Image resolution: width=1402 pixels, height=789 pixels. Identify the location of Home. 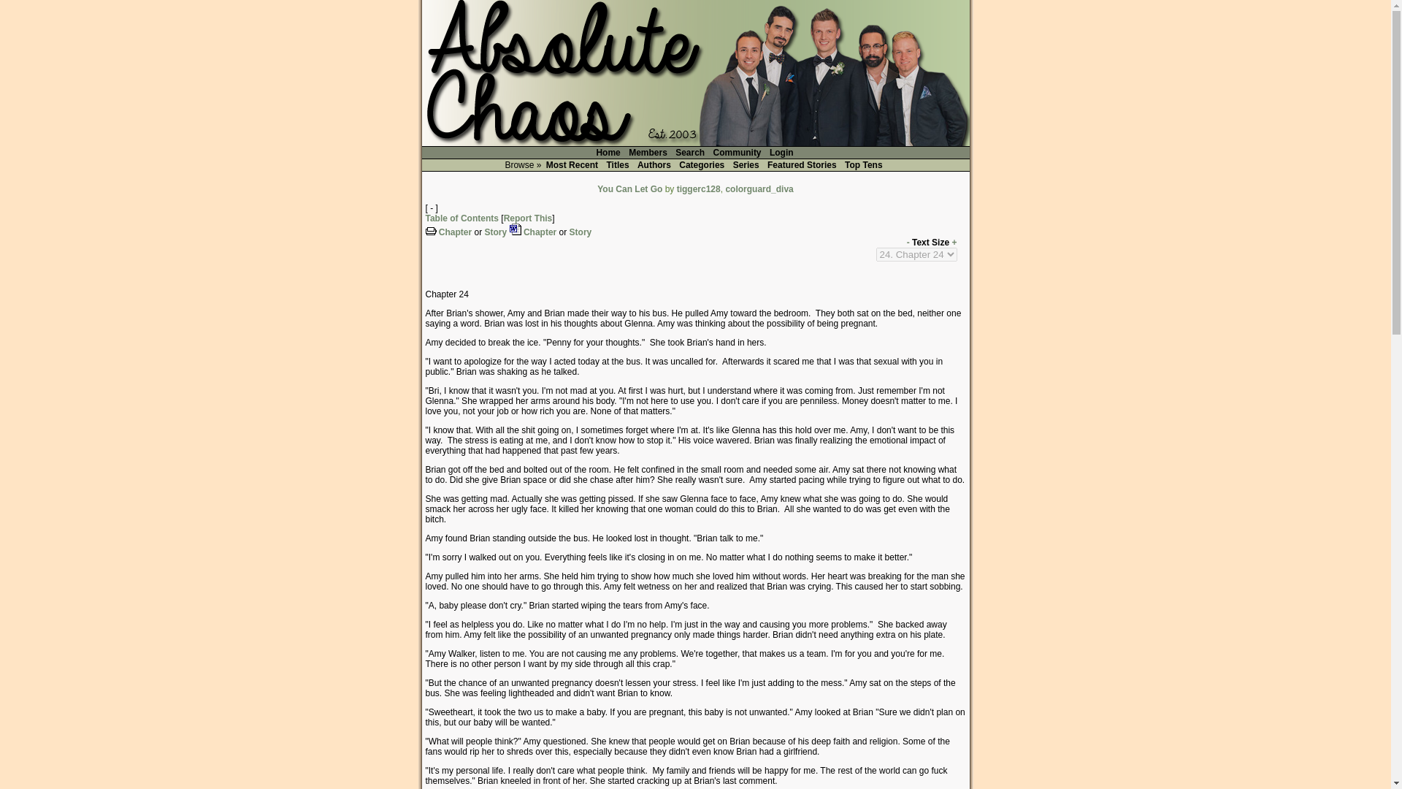
(608, 152).